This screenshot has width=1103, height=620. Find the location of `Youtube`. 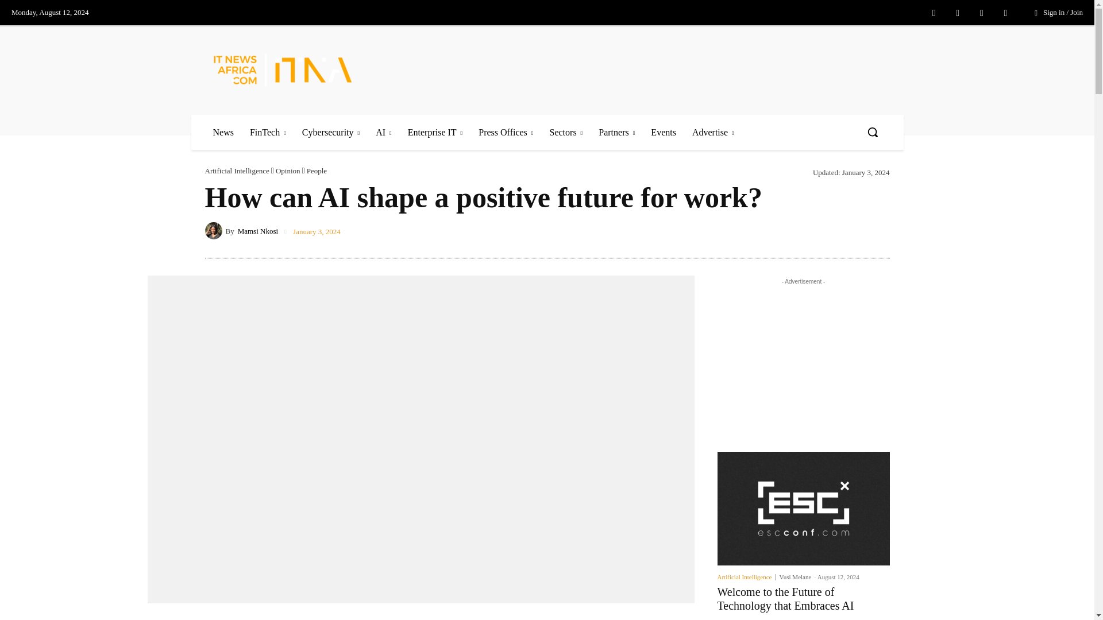

Youtube is located at coordinates (1005, 13).